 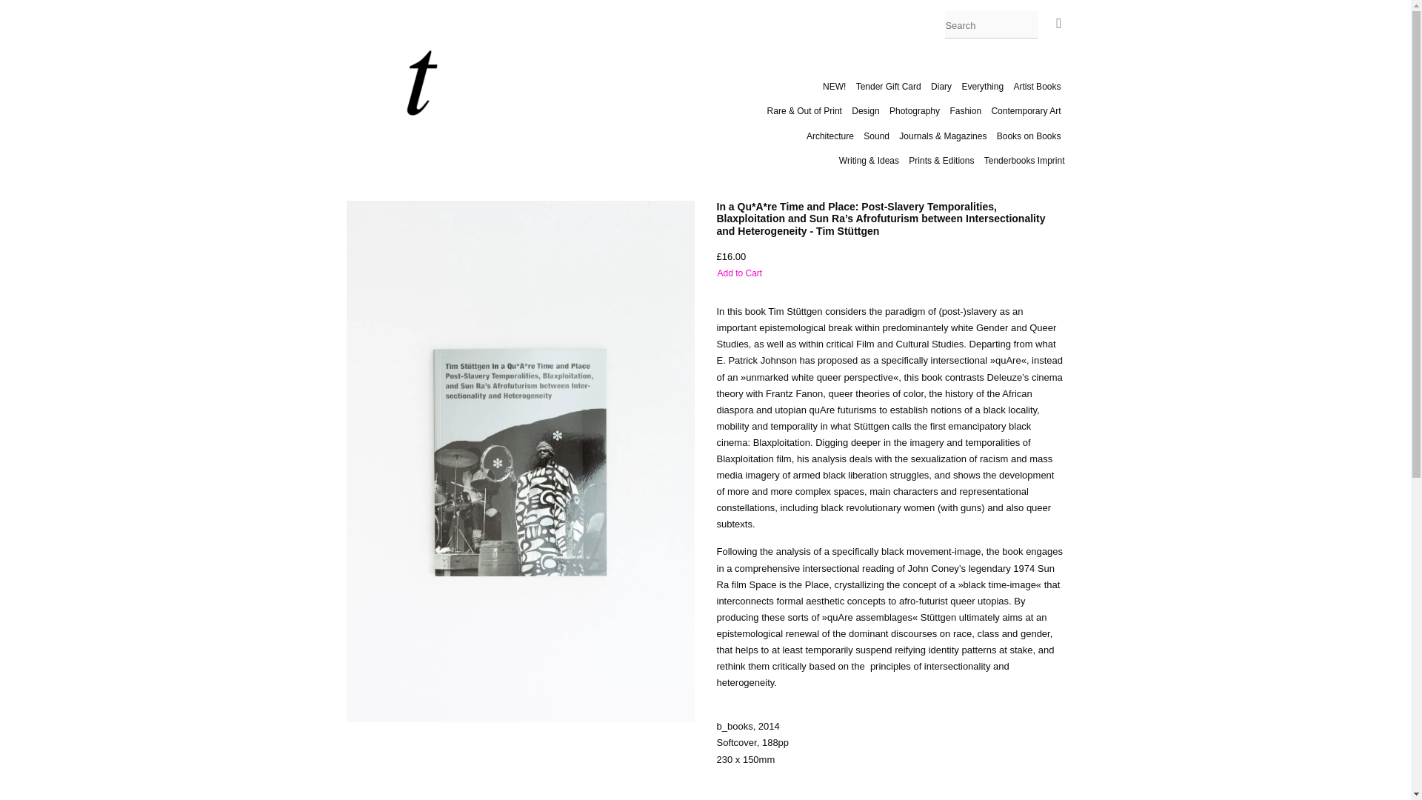 I want to click on Design, so click(x=865, y=111).